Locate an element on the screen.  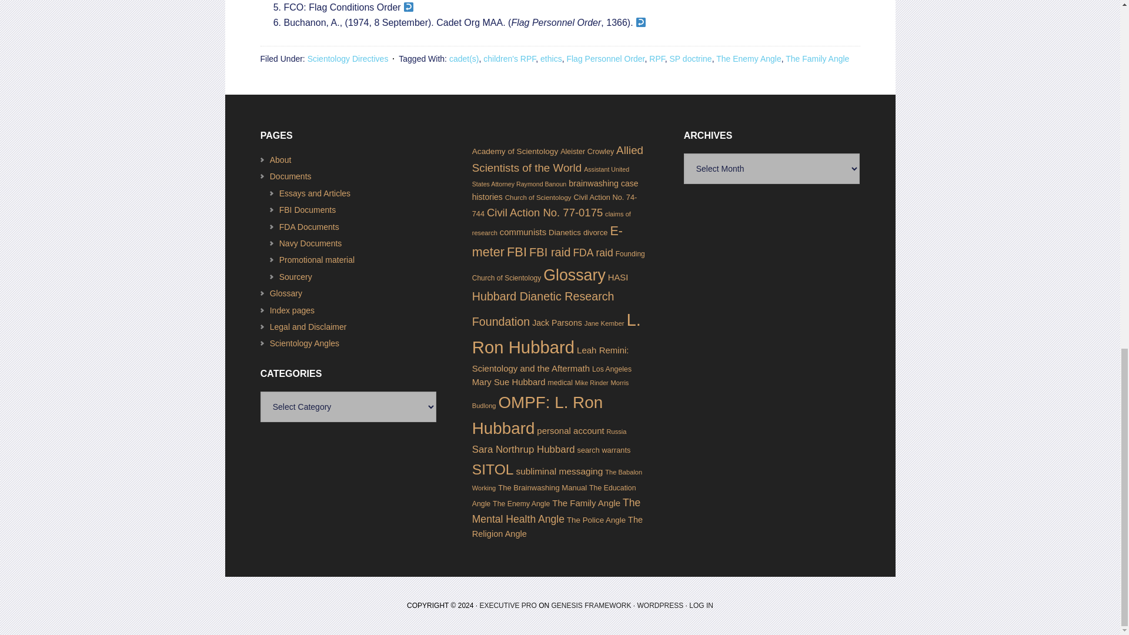
Documents is located at coordinates (290, 176).